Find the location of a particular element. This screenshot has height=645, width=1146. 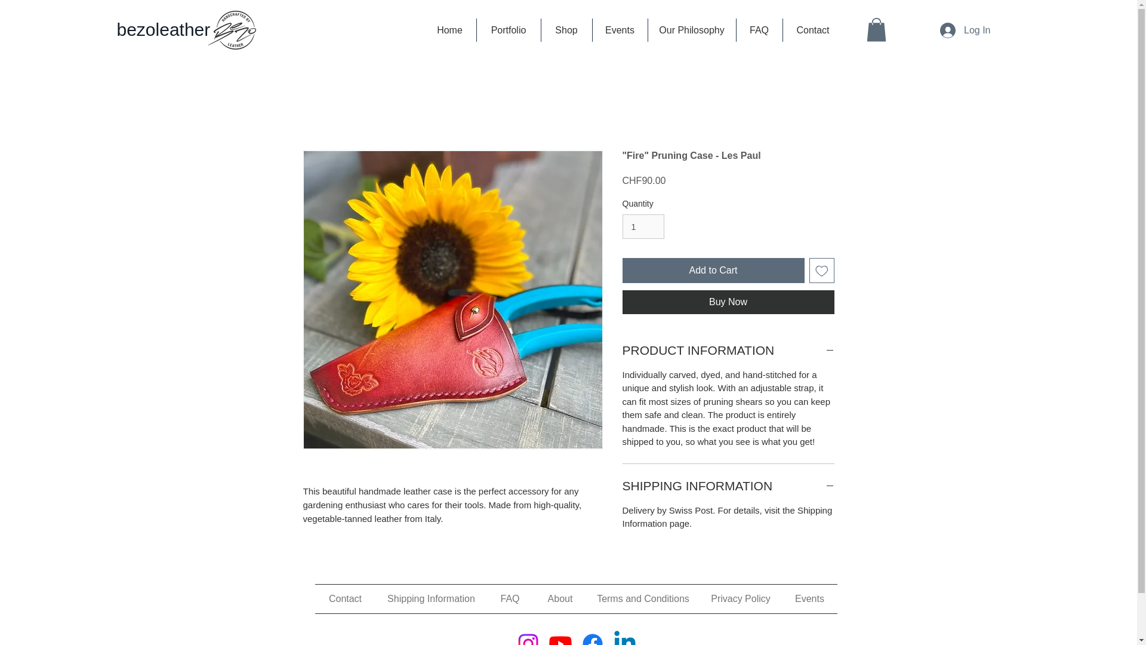

SHIPPING INFORMATION is located at coordinates (728, 486).